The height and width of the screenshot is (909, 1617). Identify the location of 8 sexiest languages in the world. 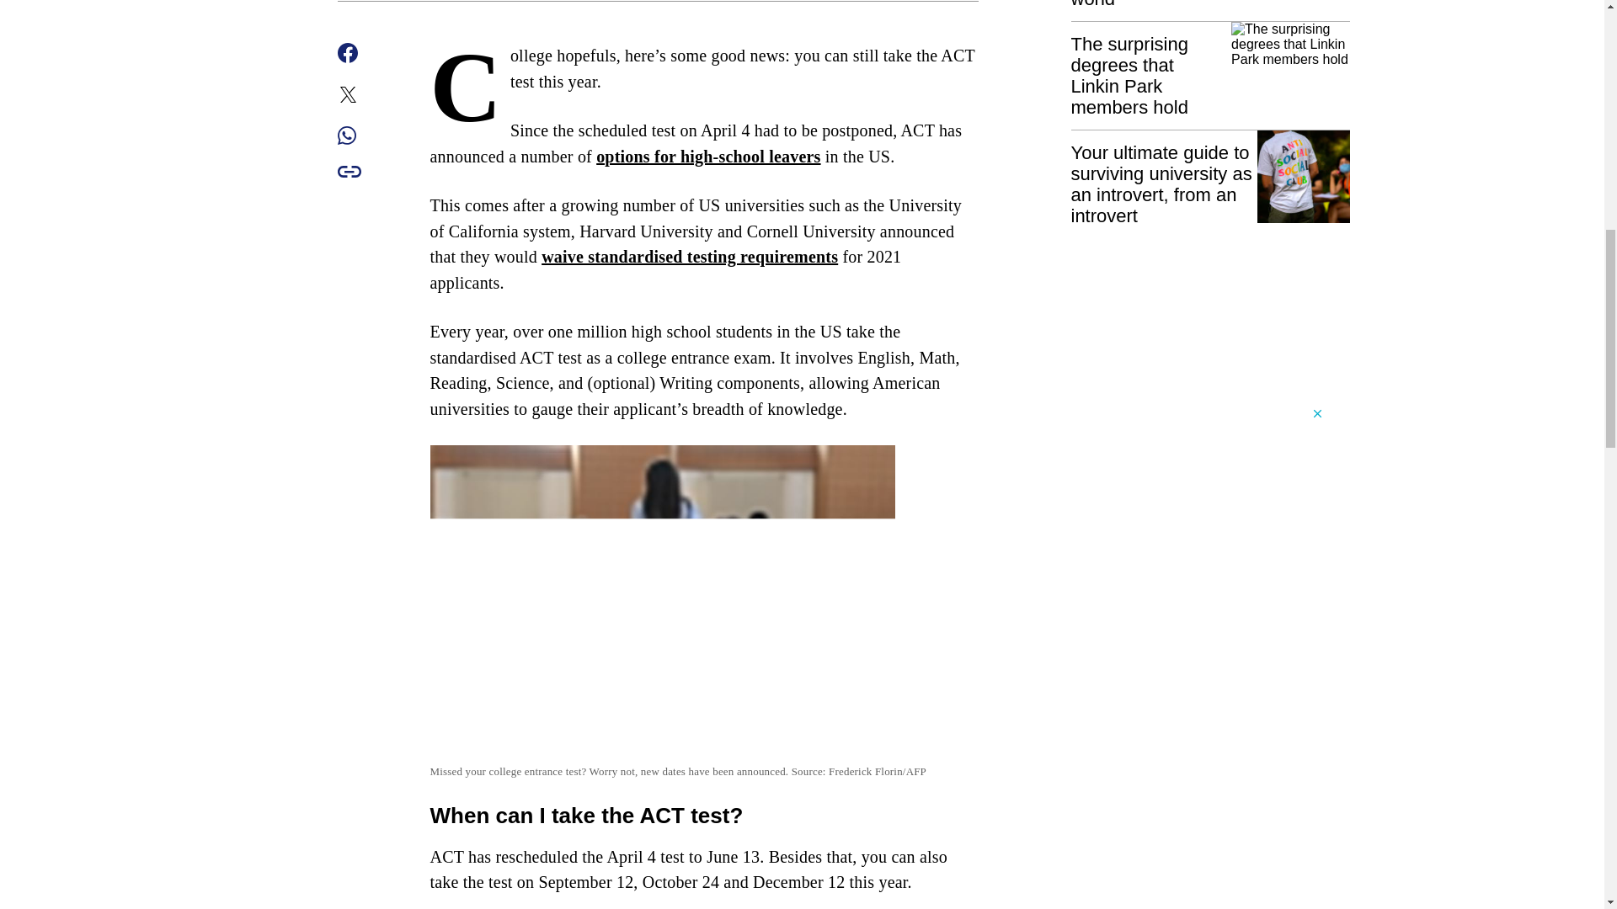
(1210, 4).